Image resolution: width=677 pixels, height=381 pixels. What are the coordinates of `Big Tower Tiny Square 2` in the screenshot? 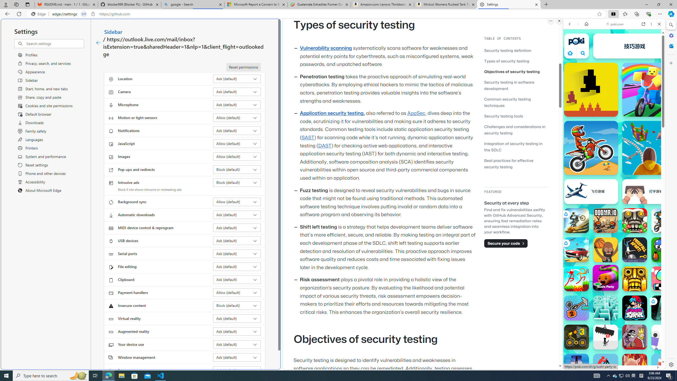 It's located at (577, 366).